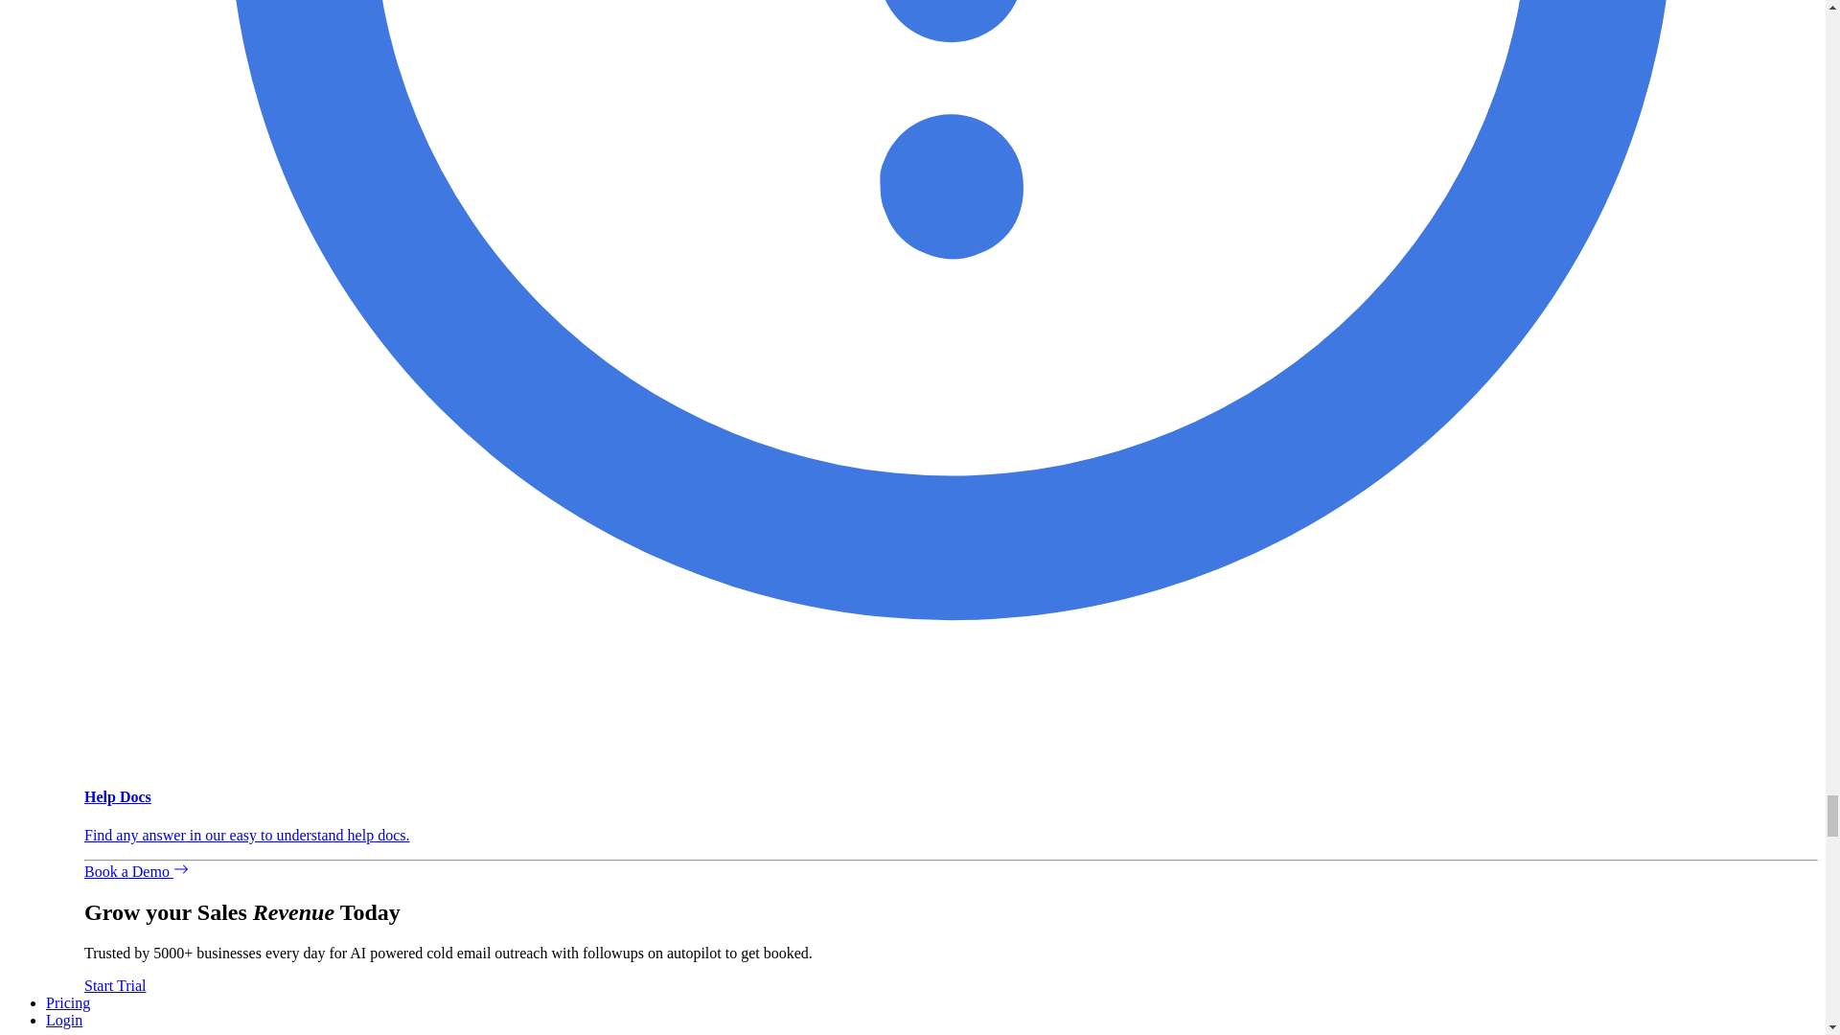 The image size is (1840, 1035). What do you see at coordinates (64, 1020) in the screenshot?
I see `Login` at bounding box center [64, 1020].